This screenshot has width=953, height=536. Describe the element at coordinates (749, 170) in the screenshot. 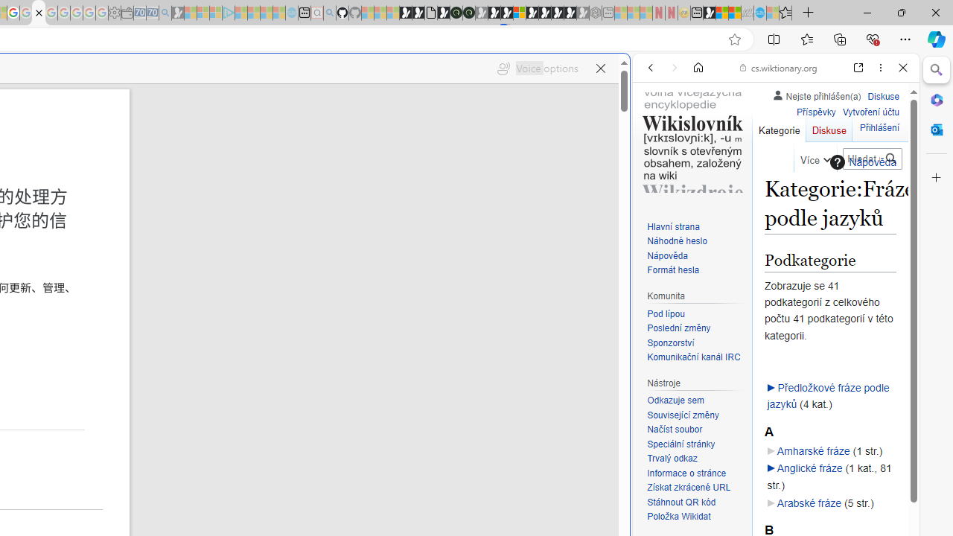

I see `Search Filter, VIDEOS` at that location.